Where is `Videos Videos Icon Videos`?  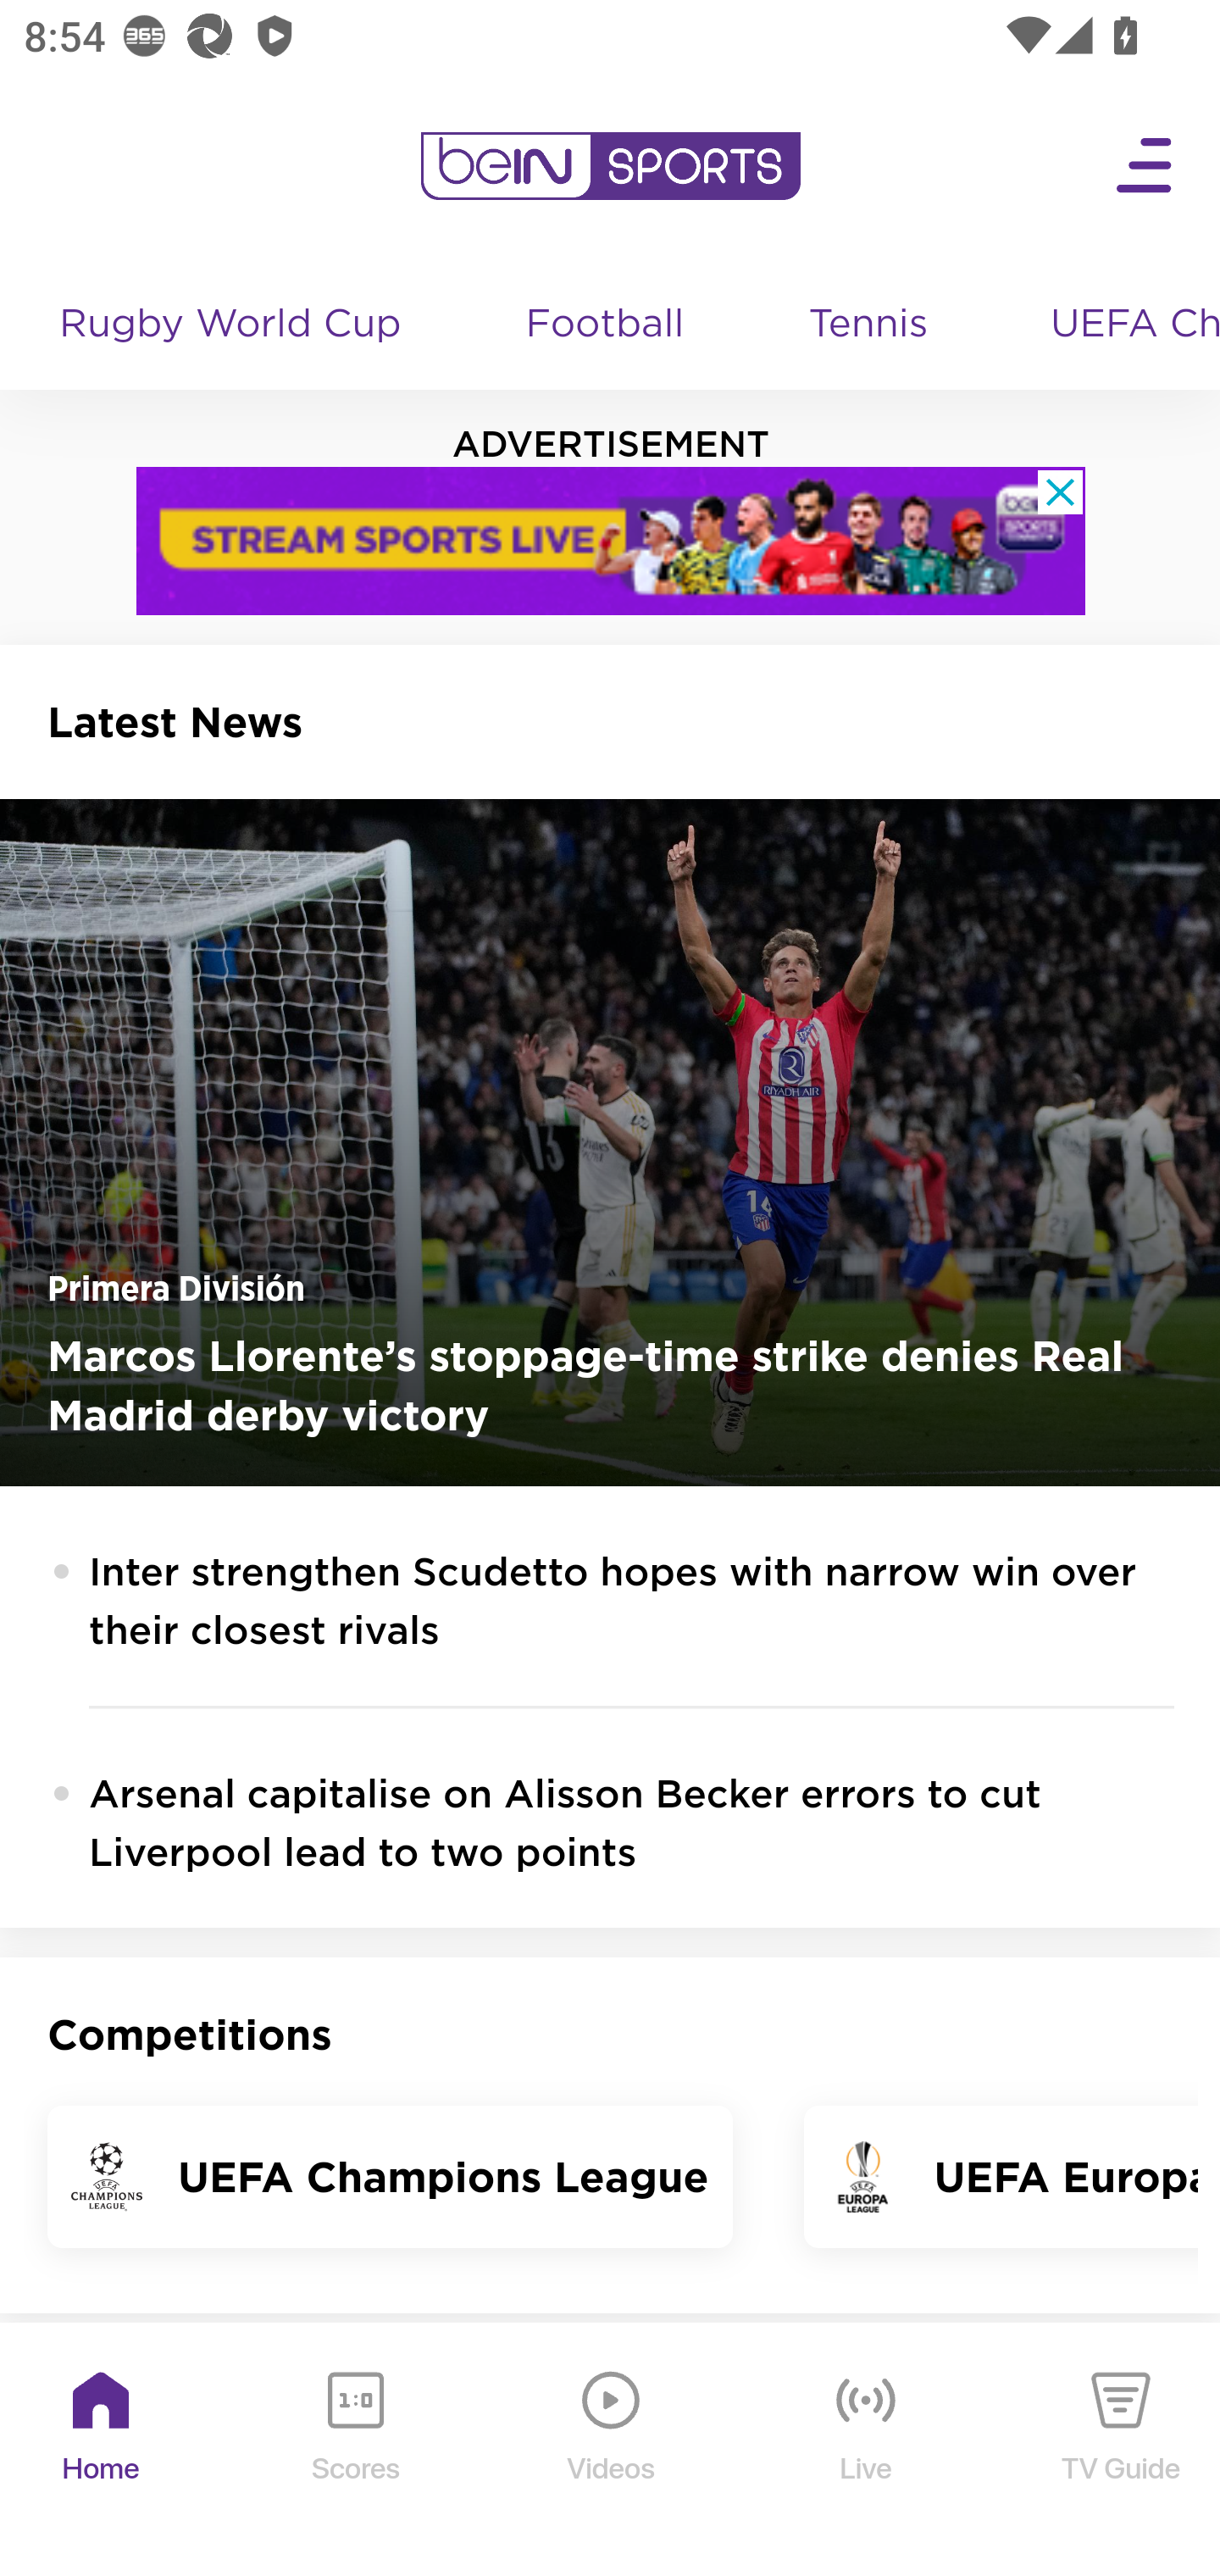 Videos Videos Icon Videos is located at coordinates (612, 2451).